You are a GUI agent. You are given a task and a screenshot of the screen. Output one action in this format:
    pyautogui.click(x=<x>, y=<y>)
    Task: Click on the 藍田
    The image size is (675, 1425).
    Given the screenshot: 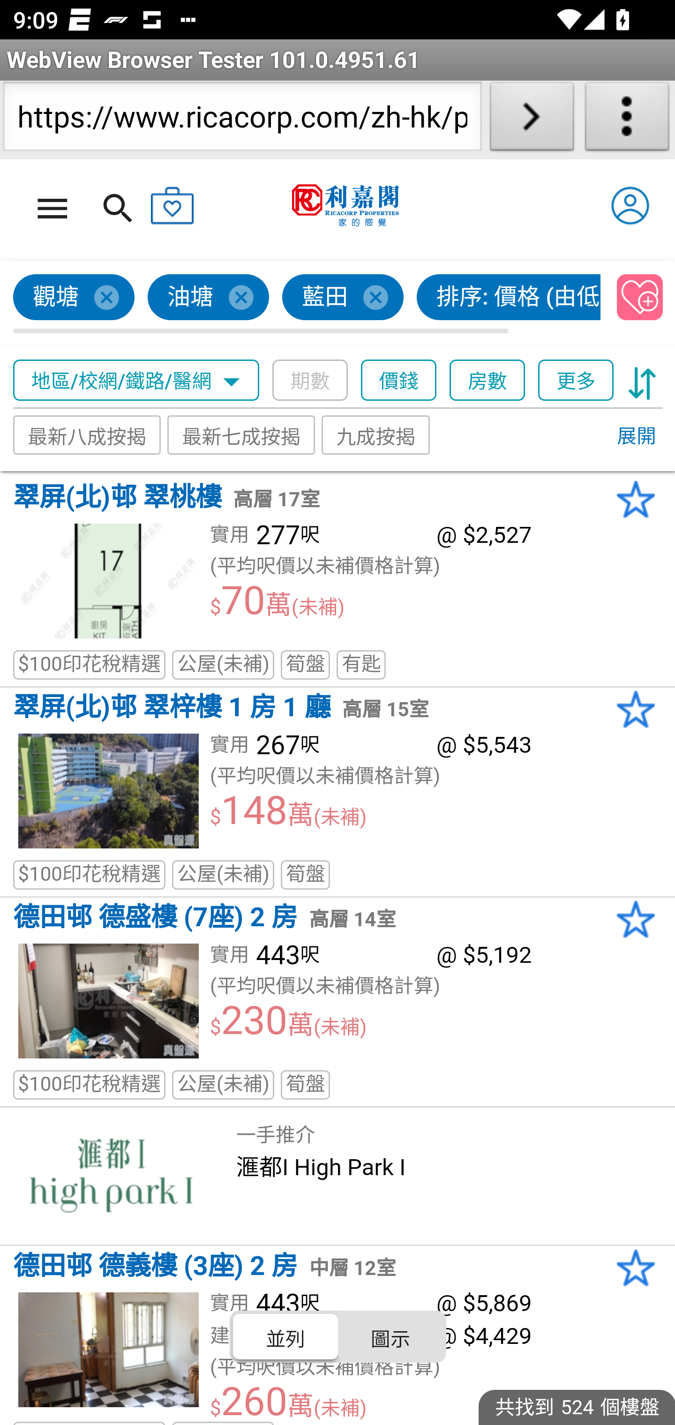 What is the action you would take?
    pyautogui.click(x=343, y=298)
    